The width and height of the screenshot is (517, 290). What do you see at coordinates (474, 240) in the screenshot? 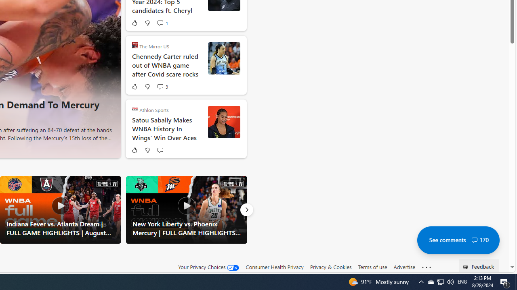
I see `Class: cwt-icon-vector` at bounding box center [474, 240].